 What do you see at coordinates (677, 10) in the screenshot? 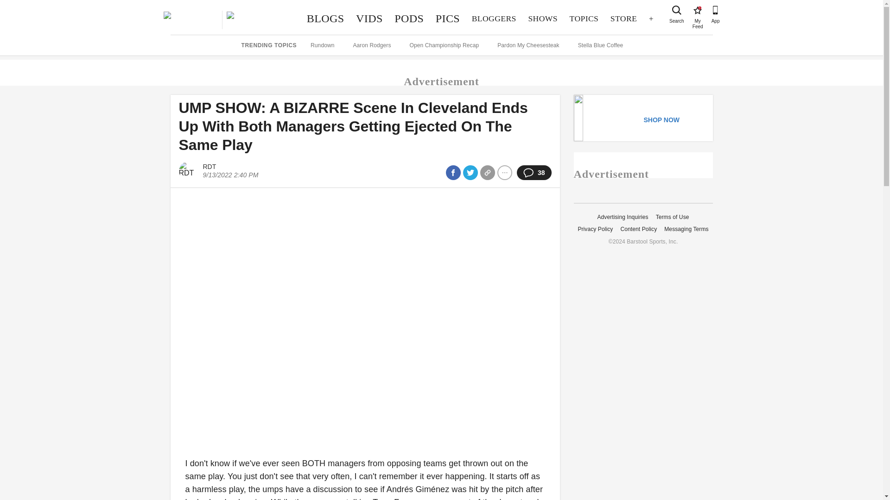
I see `PODS` at bounding box center [677, 10].